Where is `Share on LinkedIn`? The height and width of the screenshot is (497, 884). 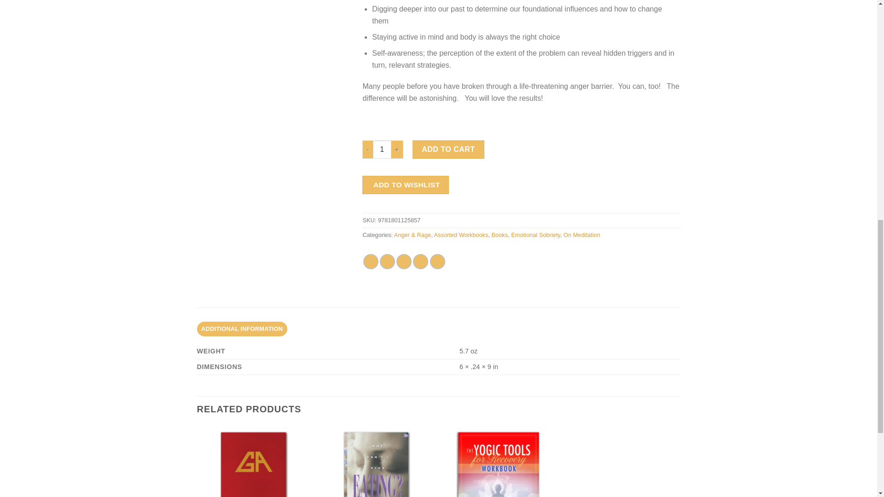
Share on LinkedIn is located at coordinates (437, 261).